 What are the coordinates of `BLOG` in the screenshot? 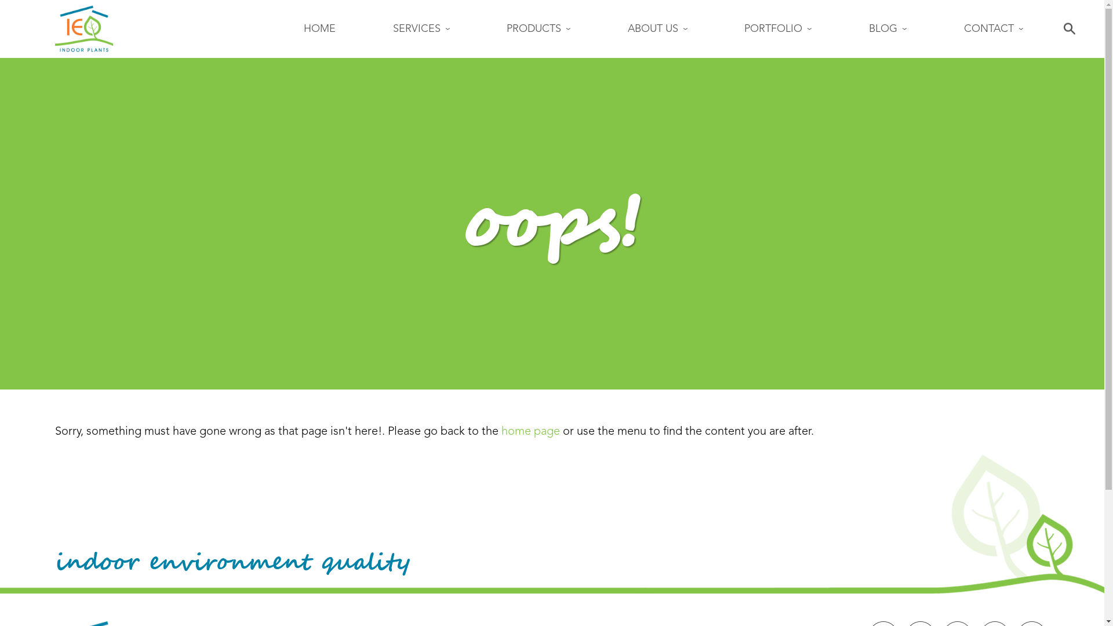 It's located at (888, 29).